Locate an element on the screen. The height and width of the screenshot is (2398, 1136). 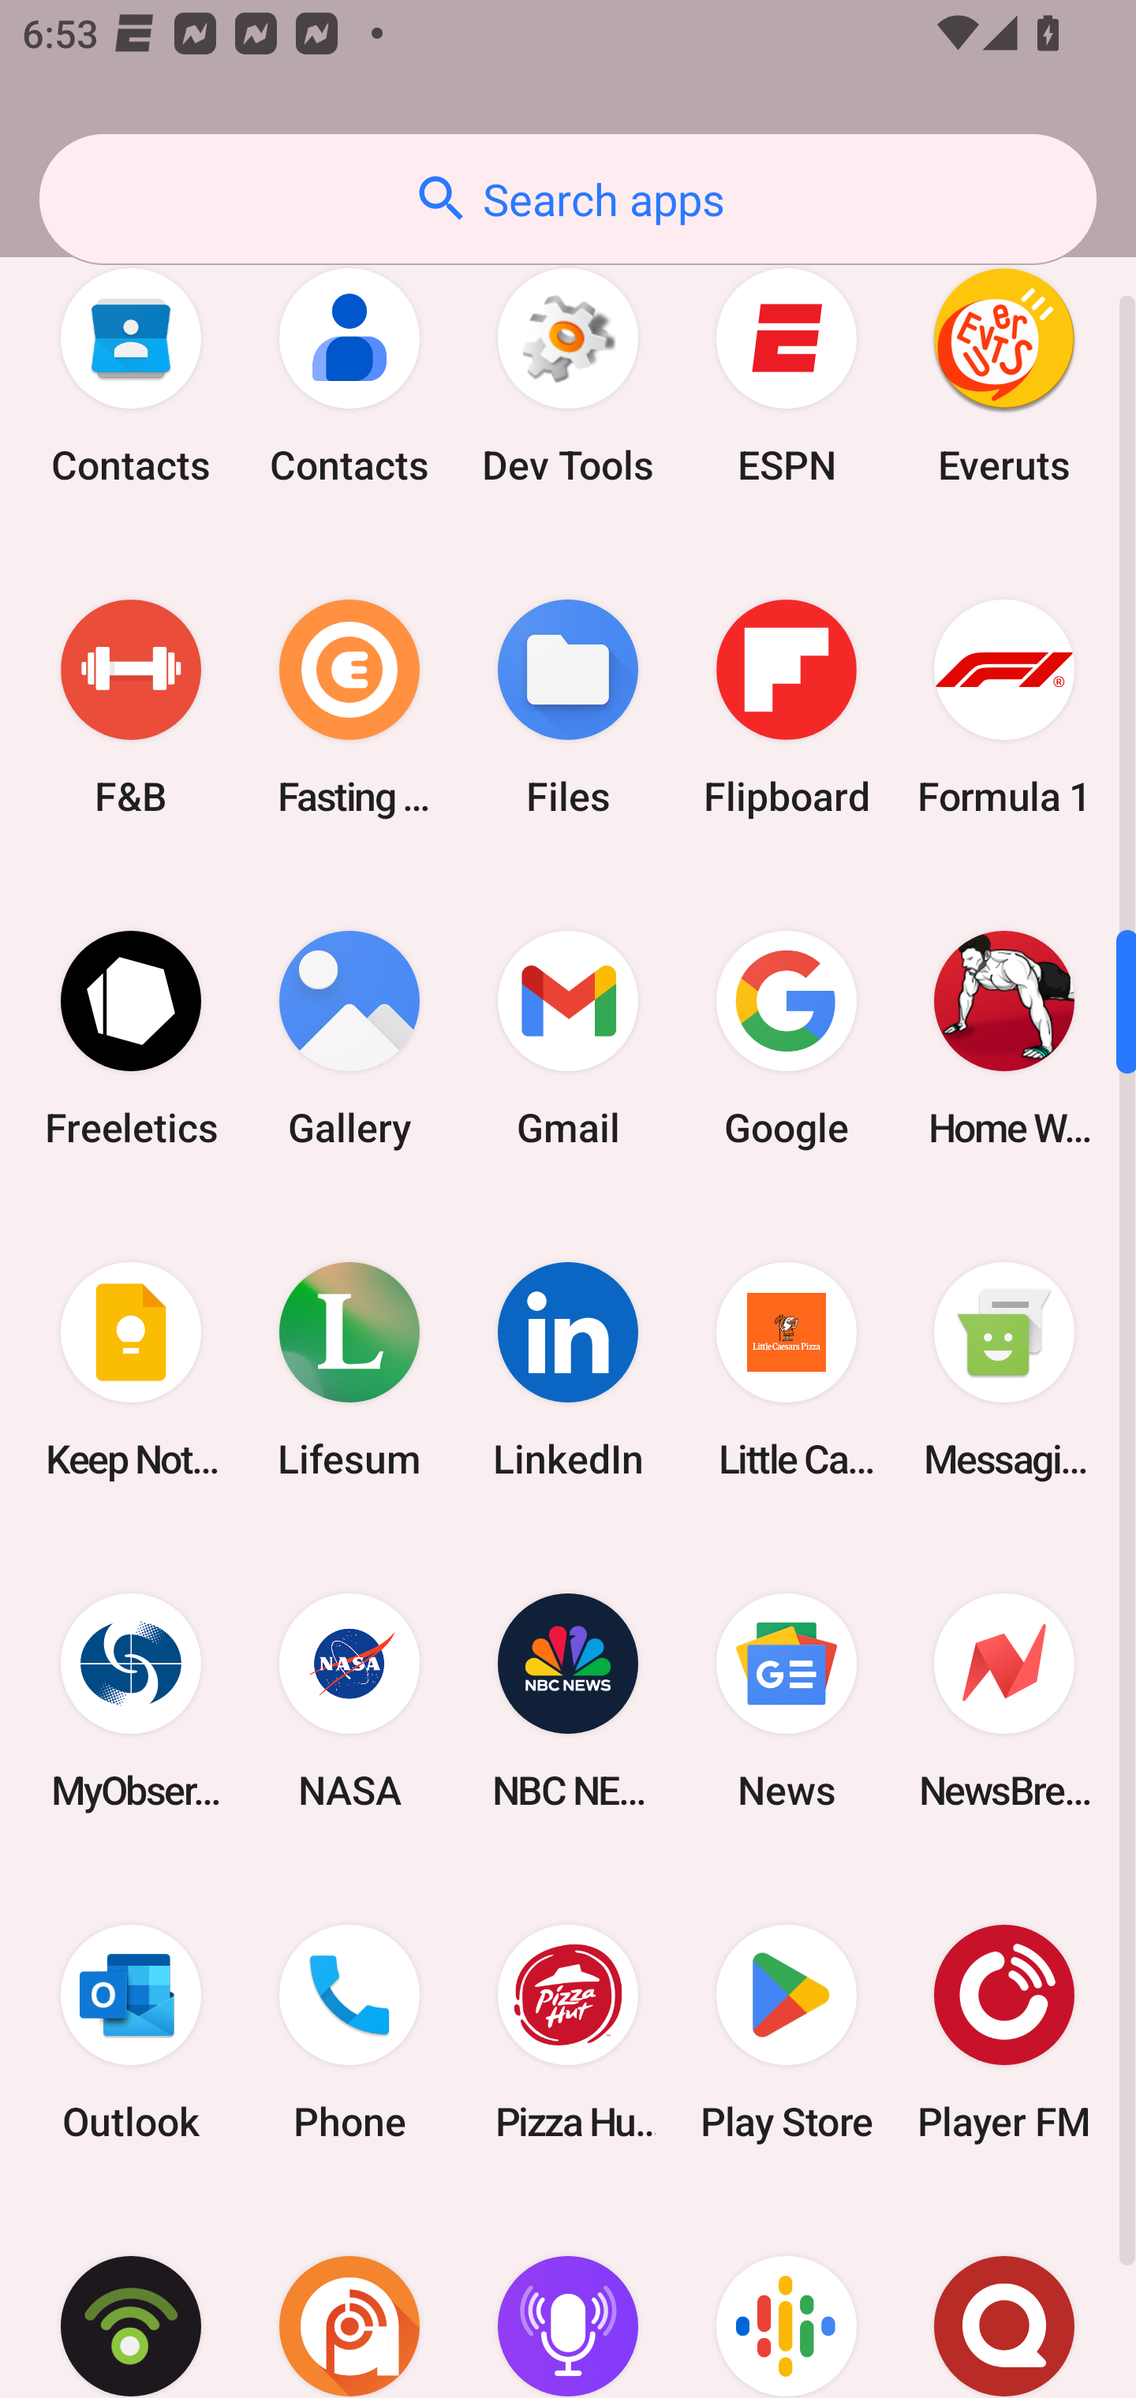
Phone is located at coordinates (349, 2034).